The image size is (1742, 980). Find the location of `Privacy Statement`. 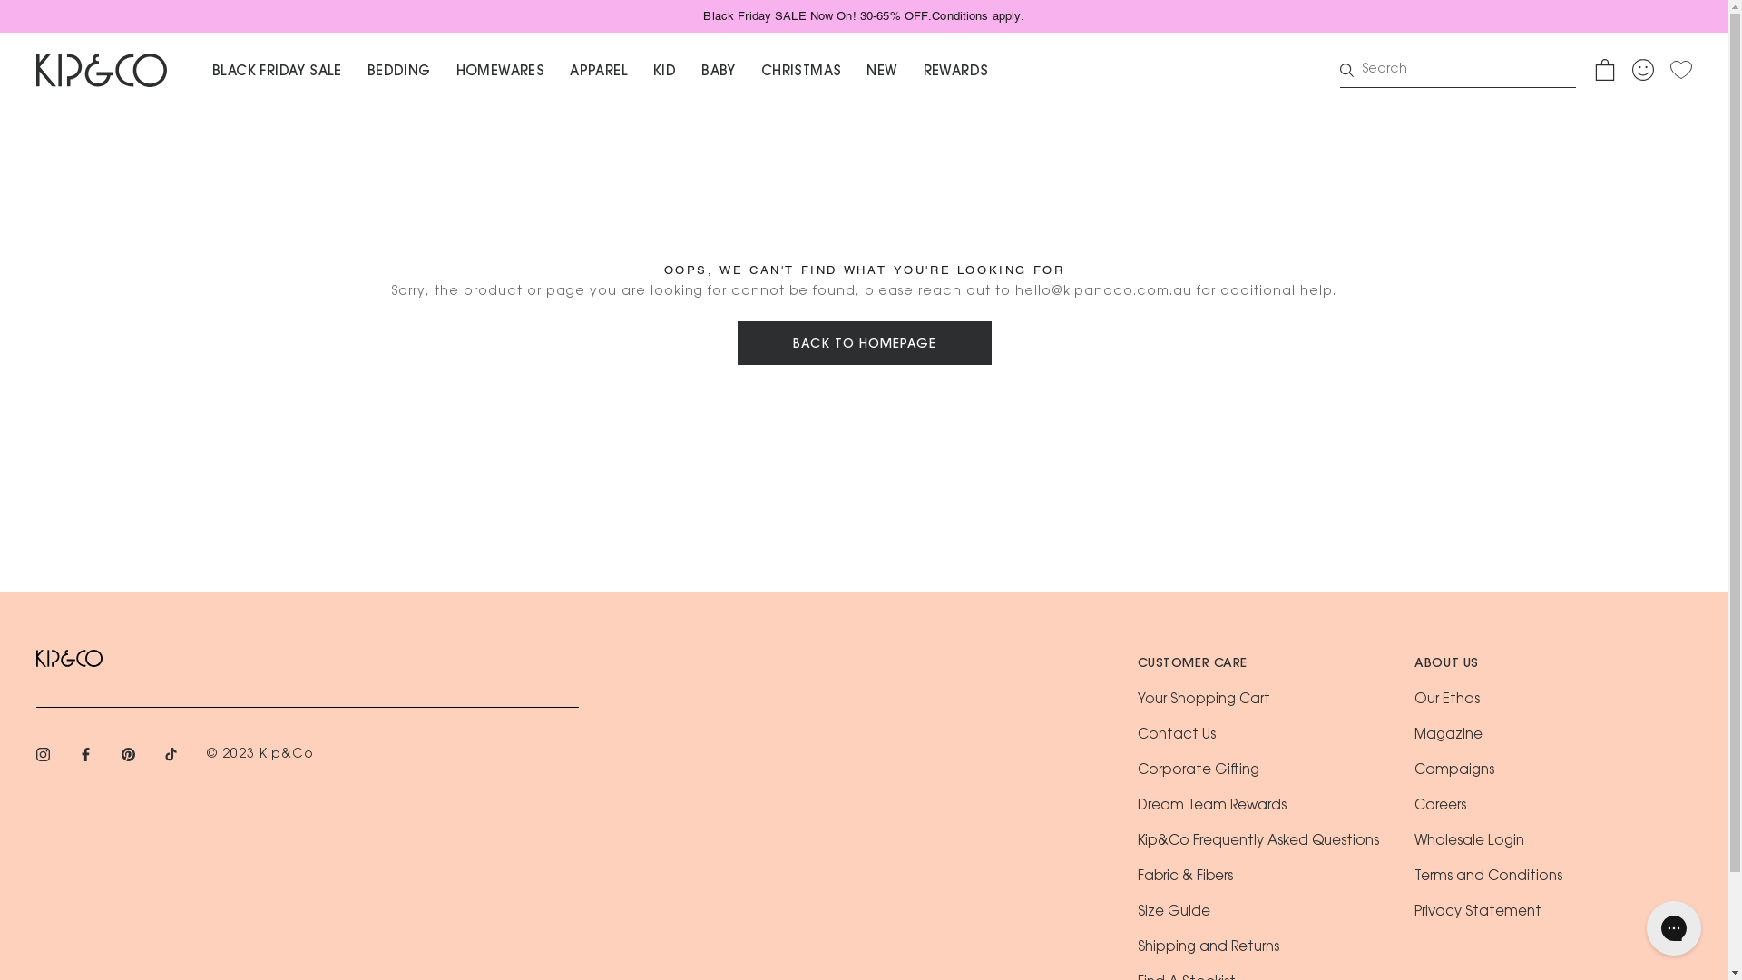

Privacy Statement is located at coordinates (1478, 913).